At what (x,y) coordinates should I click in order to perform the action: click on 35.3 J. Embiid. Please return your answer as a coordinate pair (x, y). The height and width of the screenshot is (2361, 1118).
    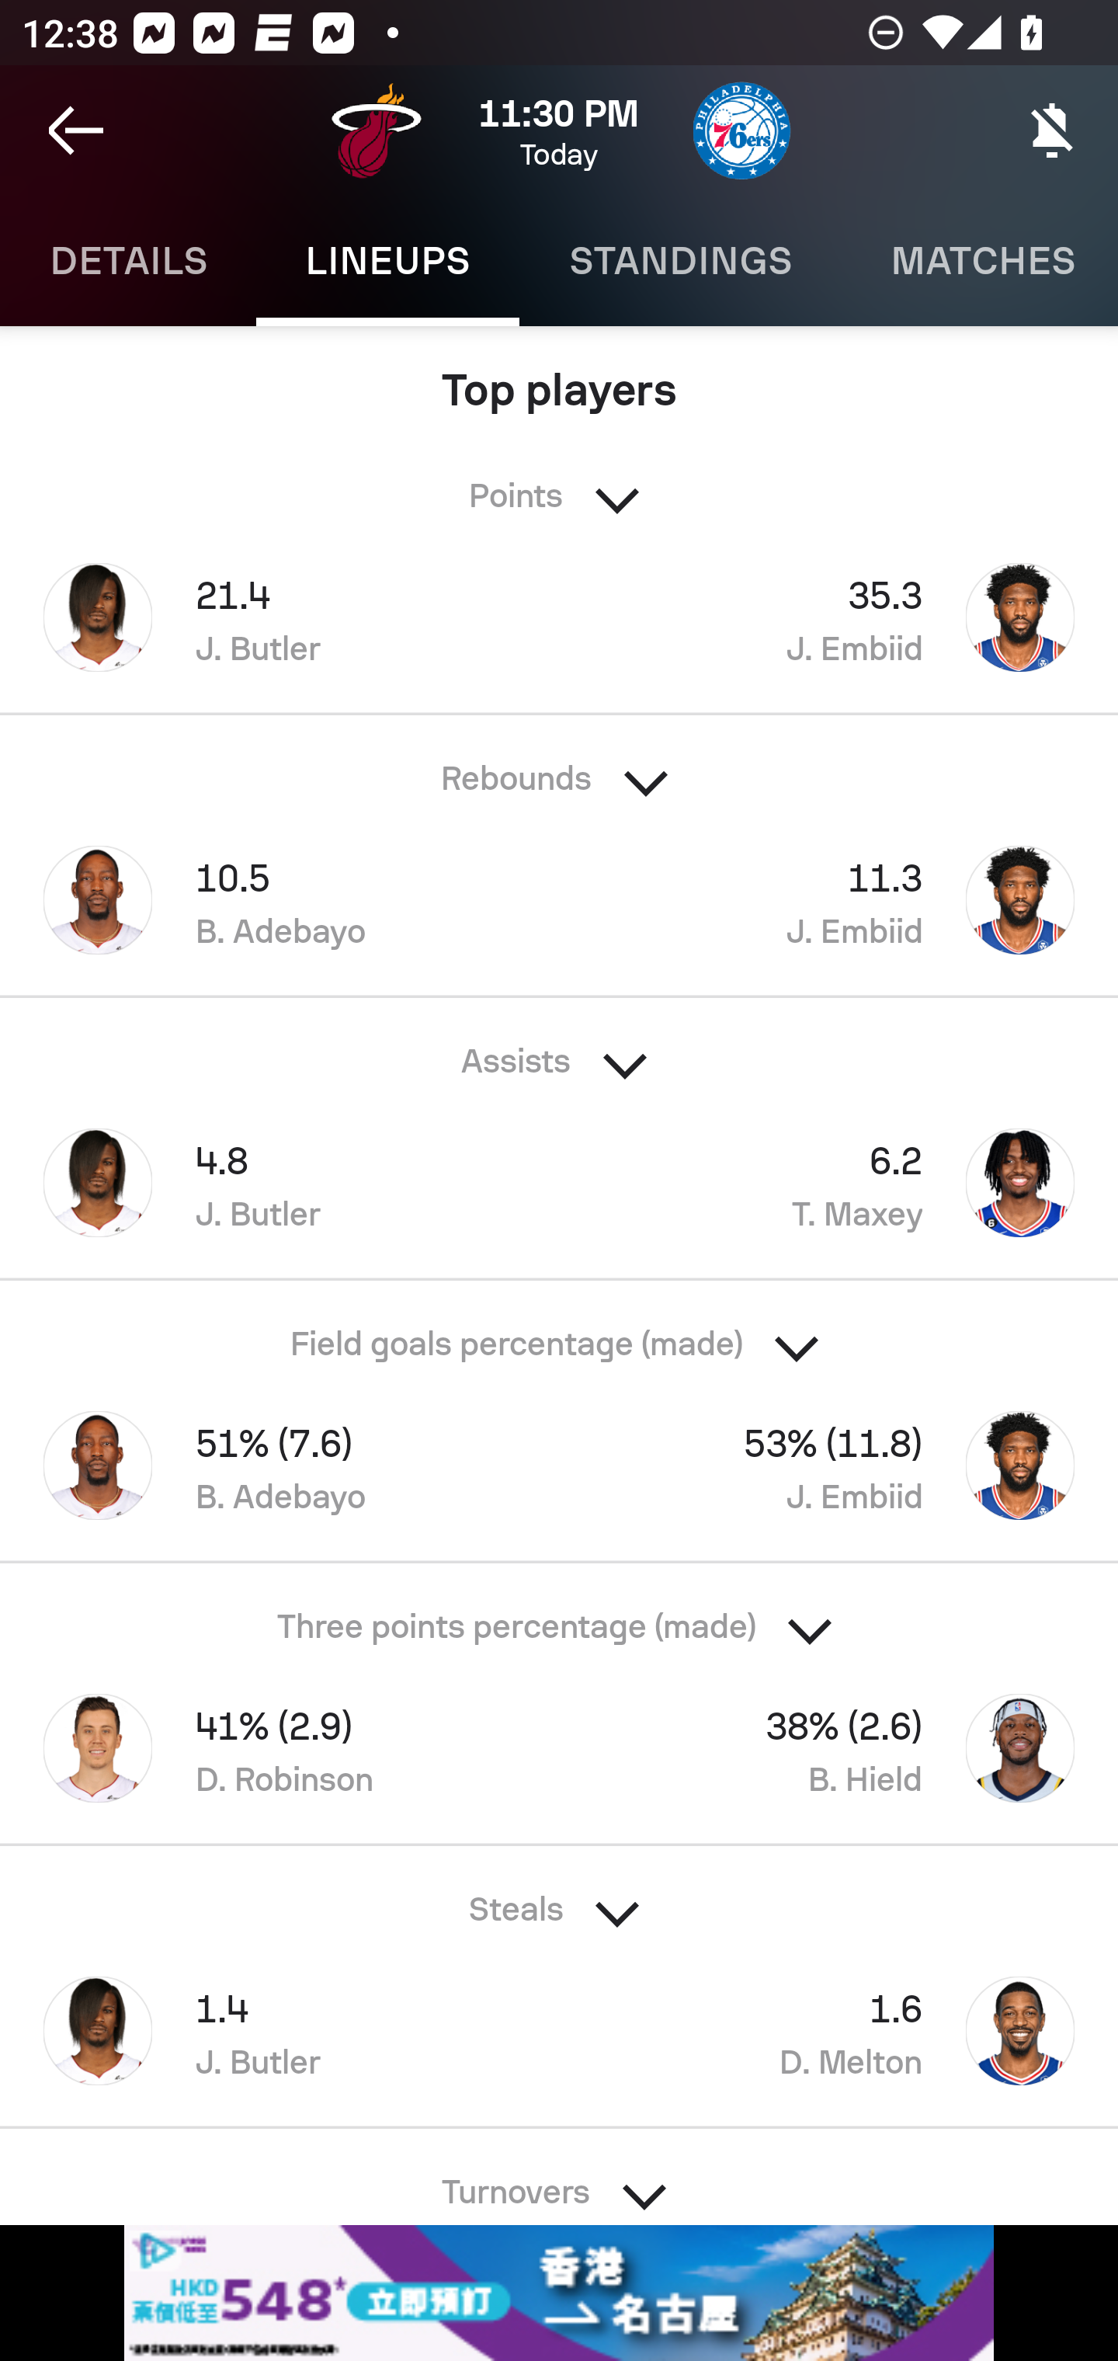
    Looking at the image, I should click on (838, 617).